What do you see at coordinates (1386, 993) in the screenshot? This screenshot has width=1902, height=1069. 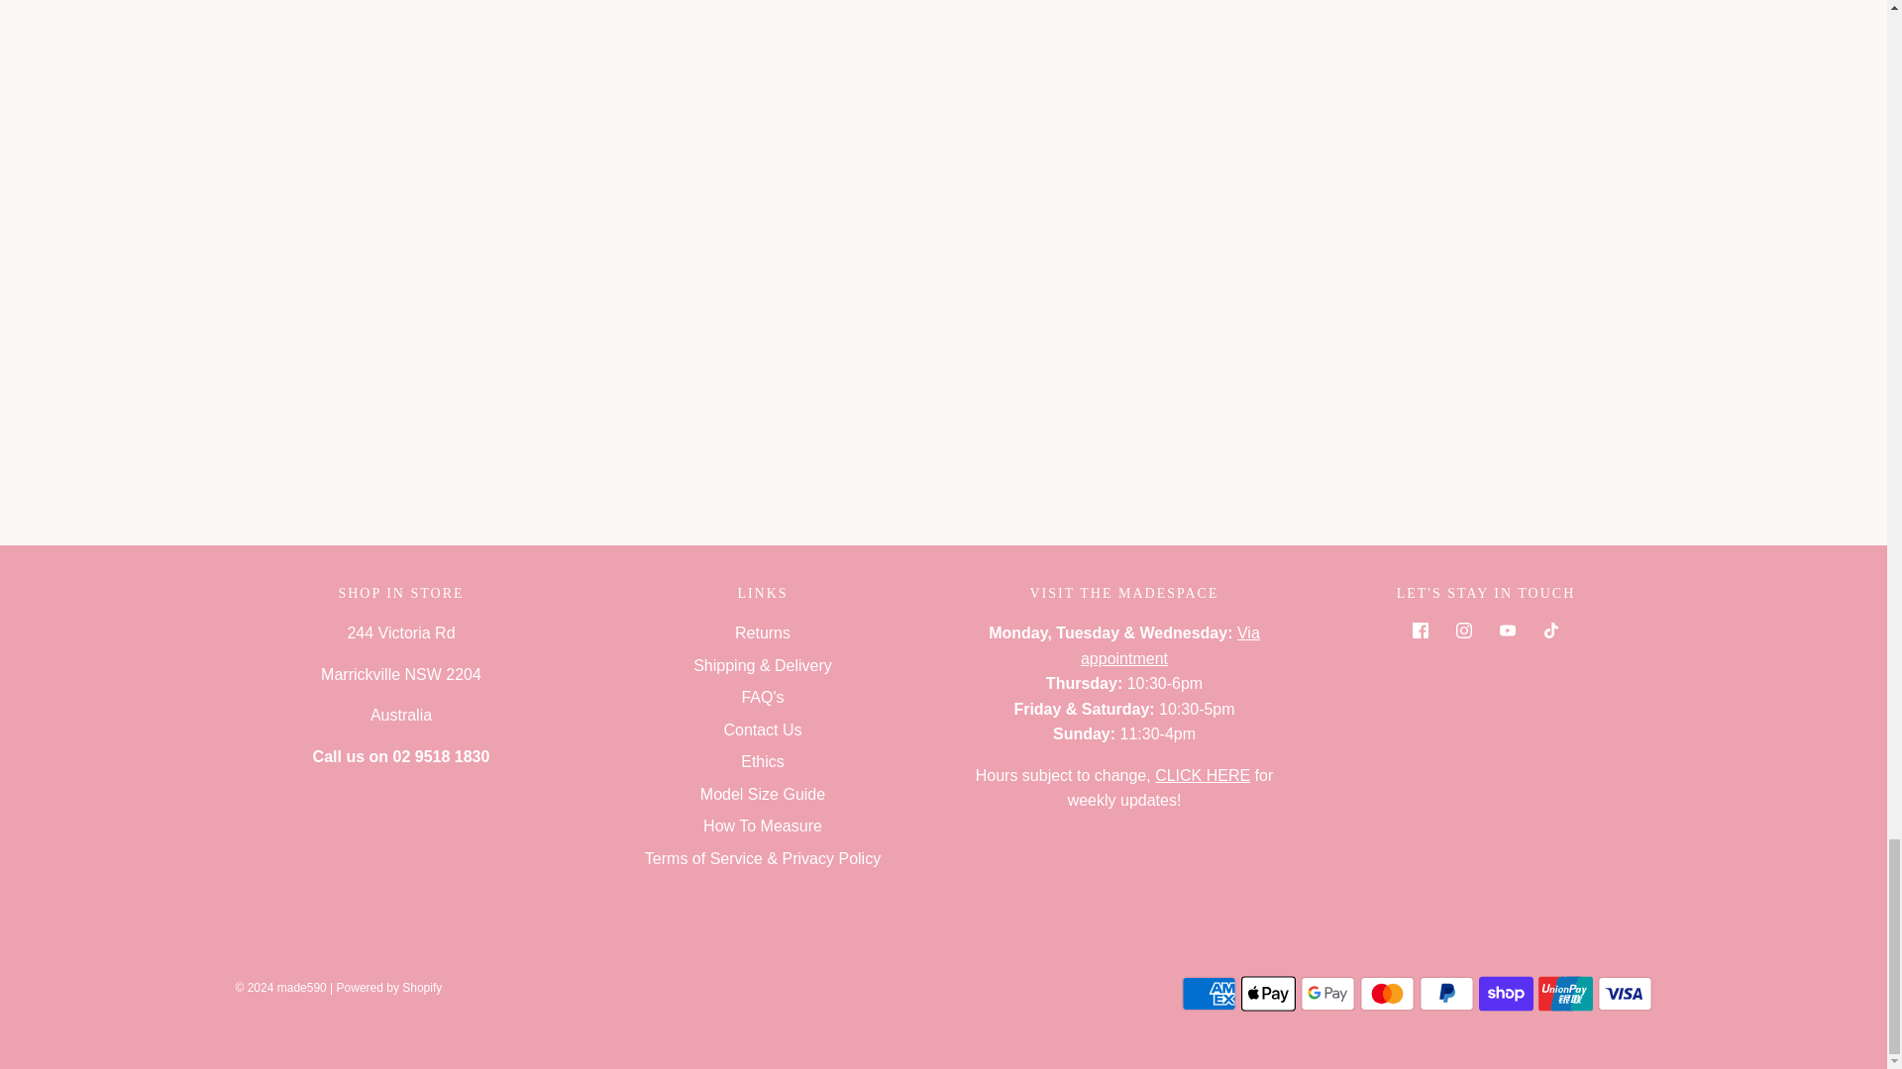 I see `Mastercard` at bounding box center [1386, 993].